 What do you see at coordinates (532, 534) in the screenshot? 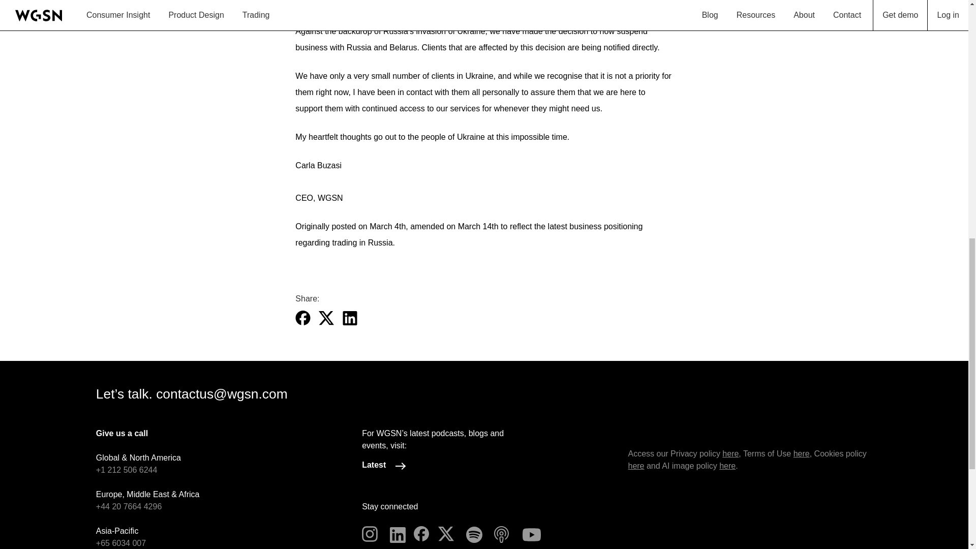
I see `YouTube` at bounding box center [532, 534].